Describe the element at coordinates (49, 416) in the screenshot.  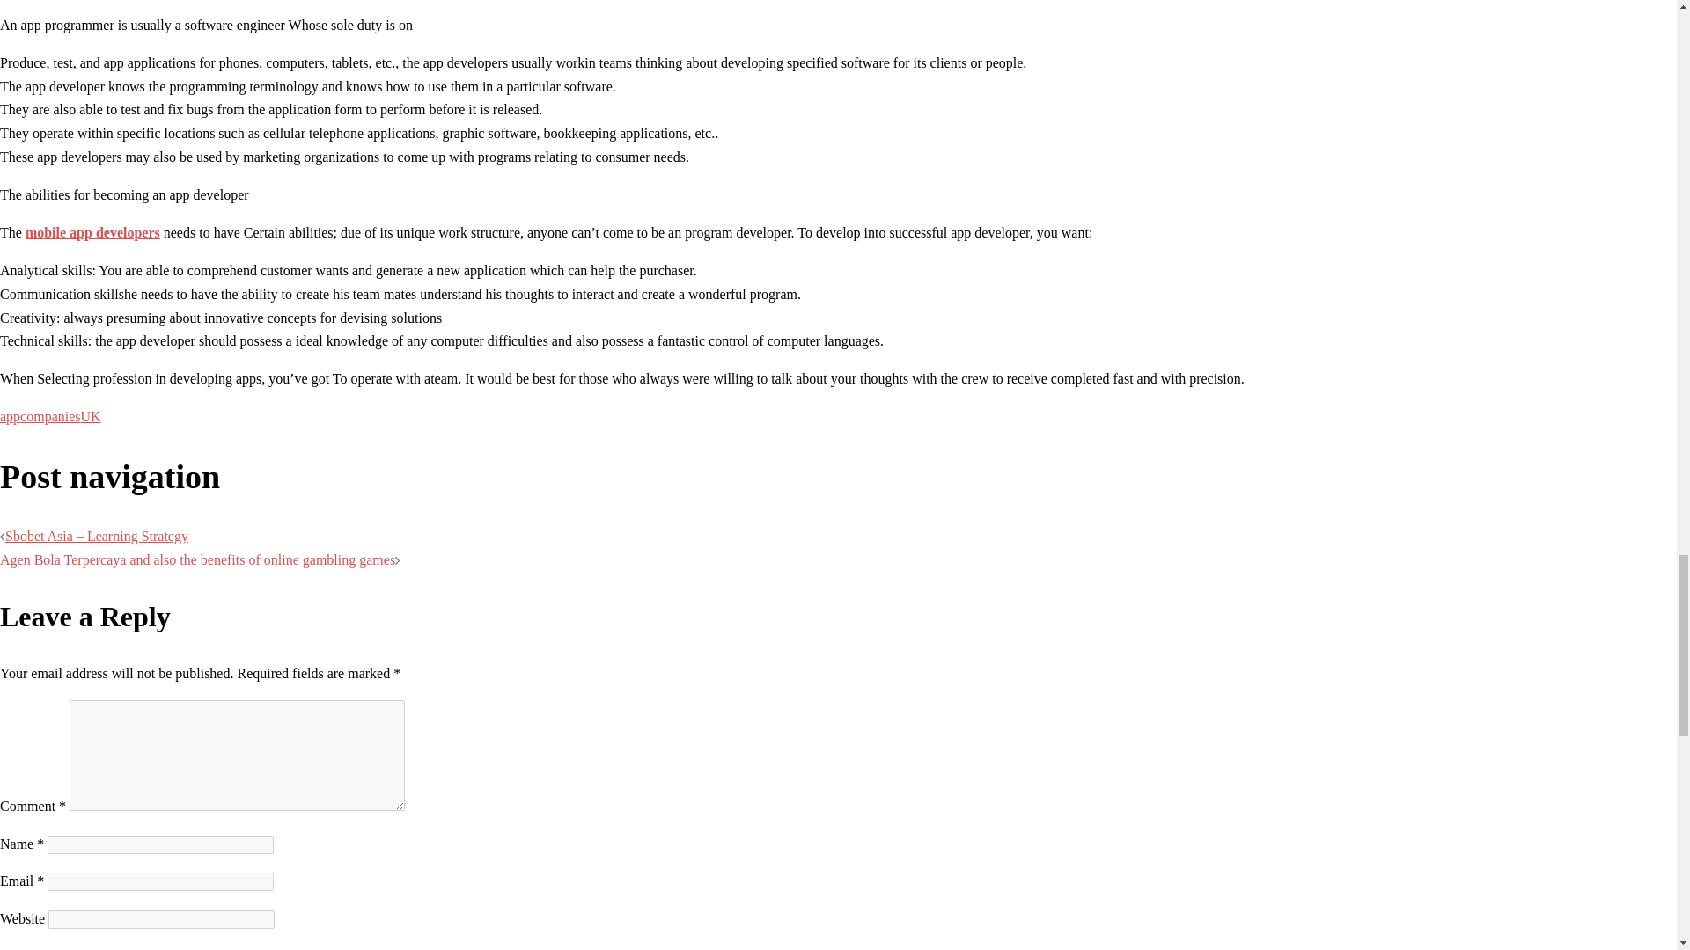
I see `companies` at that location.